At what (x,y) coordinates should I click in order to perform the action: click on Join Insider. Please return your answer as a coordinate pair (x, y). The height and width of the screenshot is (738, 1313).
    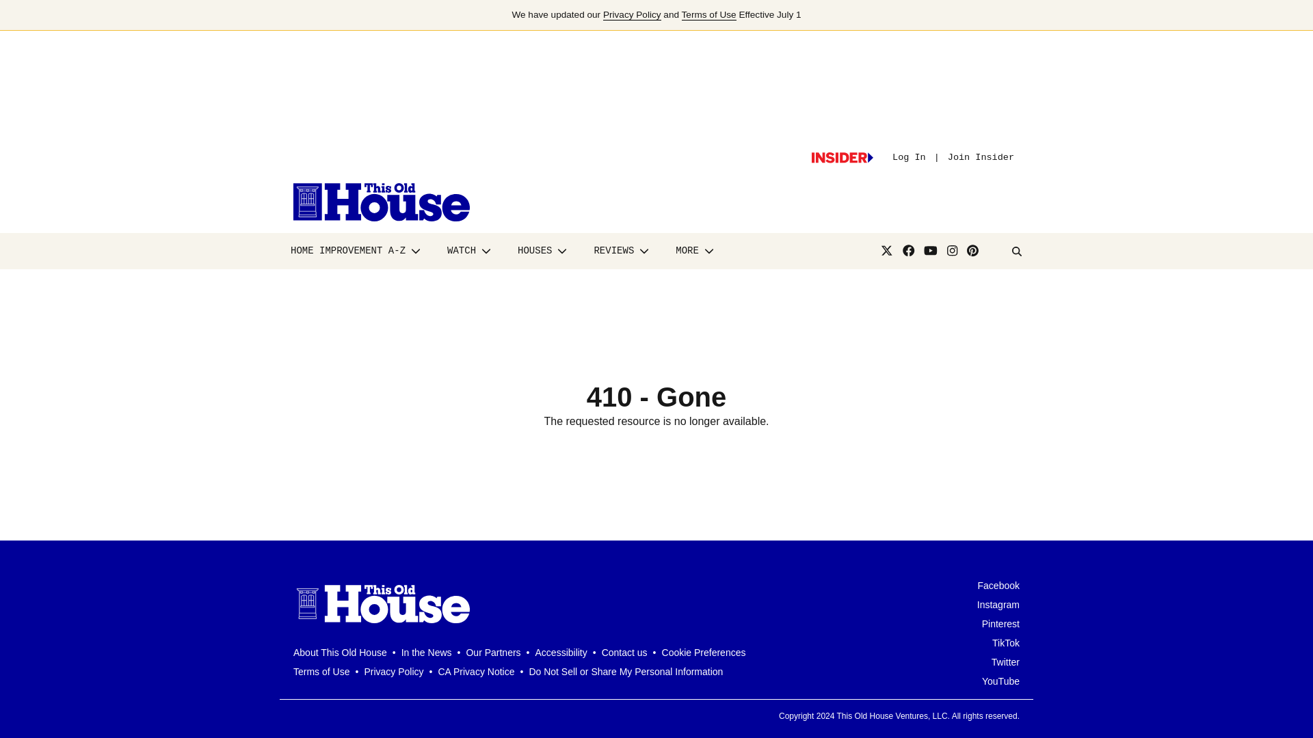
    Looking at the image, I should click on (981, 157).